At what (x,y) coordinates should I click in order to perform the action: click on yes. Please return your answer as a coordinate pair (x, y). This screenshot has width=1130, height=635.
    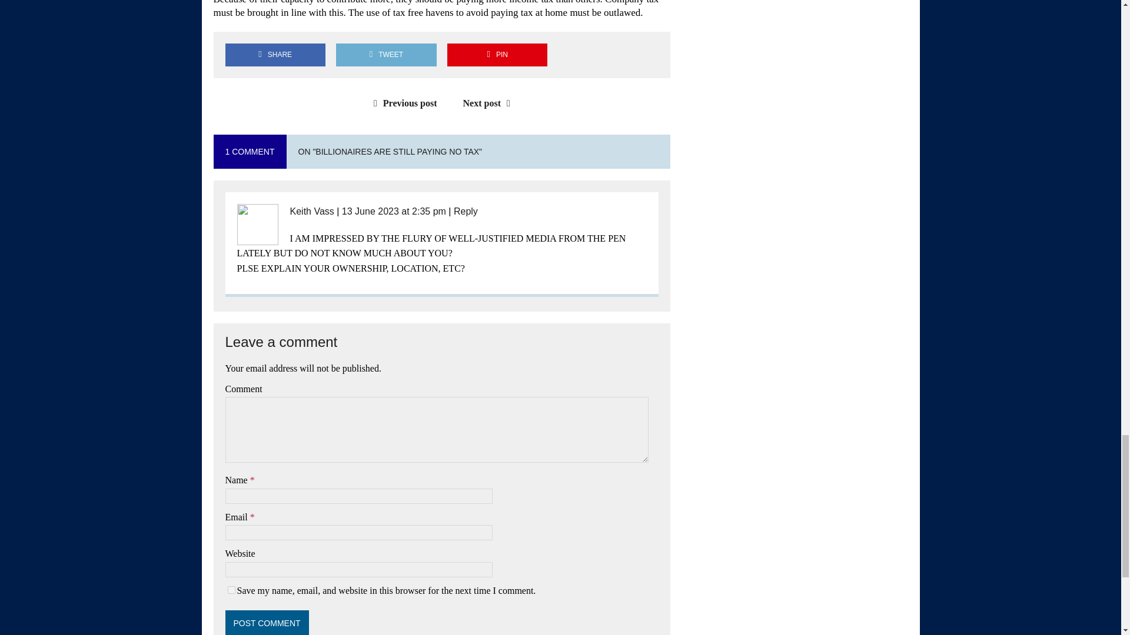
    Looking at the image, I should click on (231, 589).